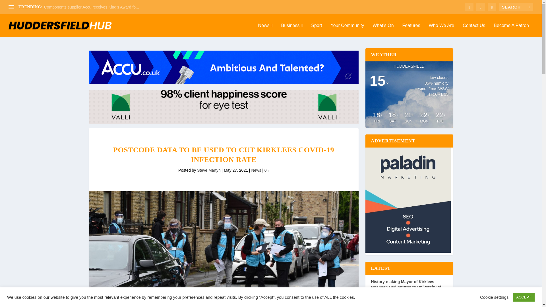  Describe the element at coordinates (474, 30) in the screenshot. I see `Contact Us` at that location.